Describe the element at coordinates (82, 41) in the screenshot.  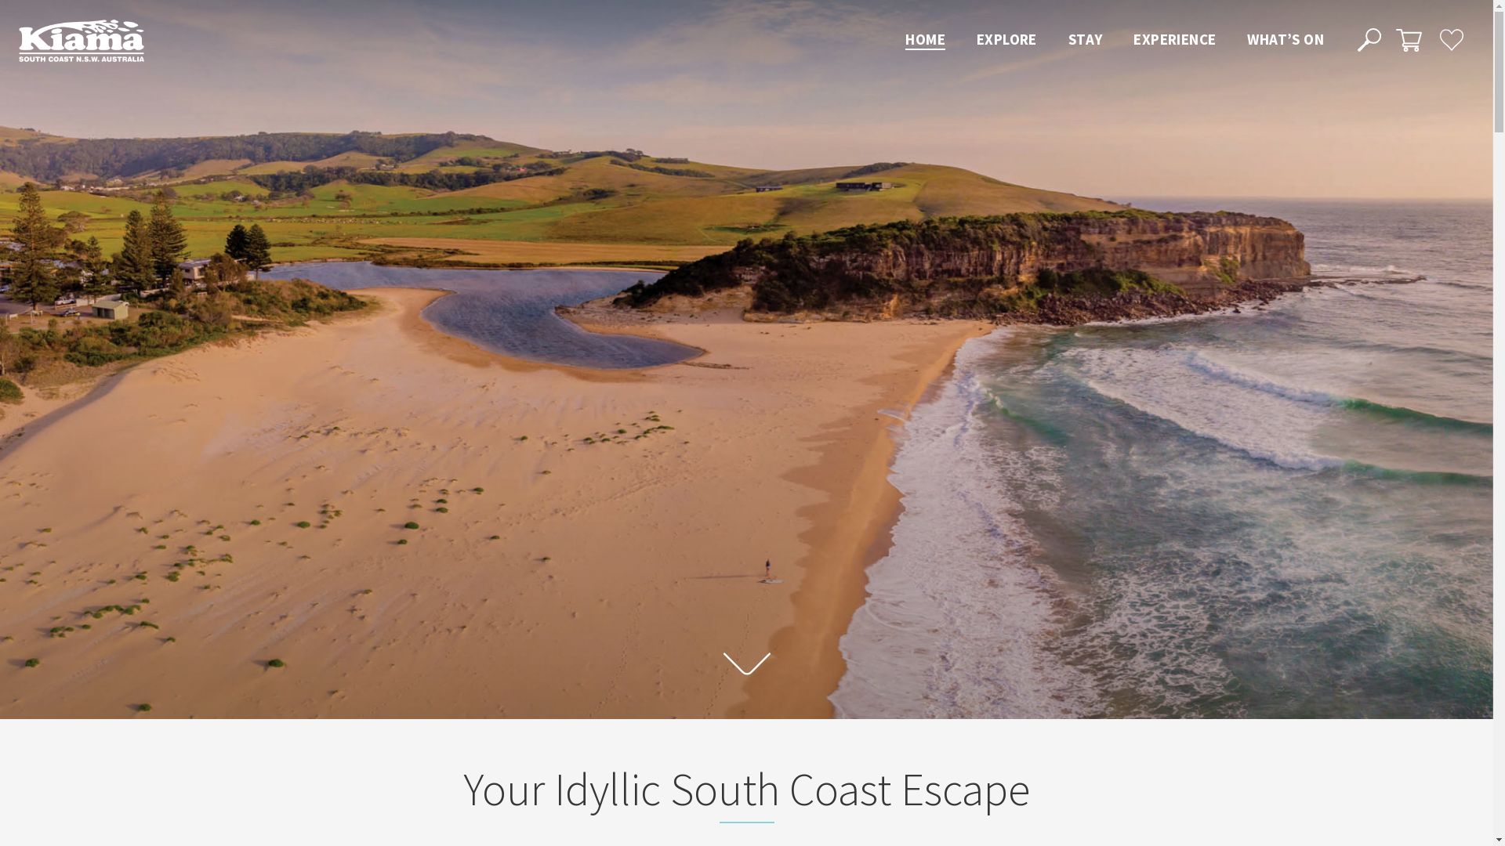
I see `Destination Kiama Home` at that location.